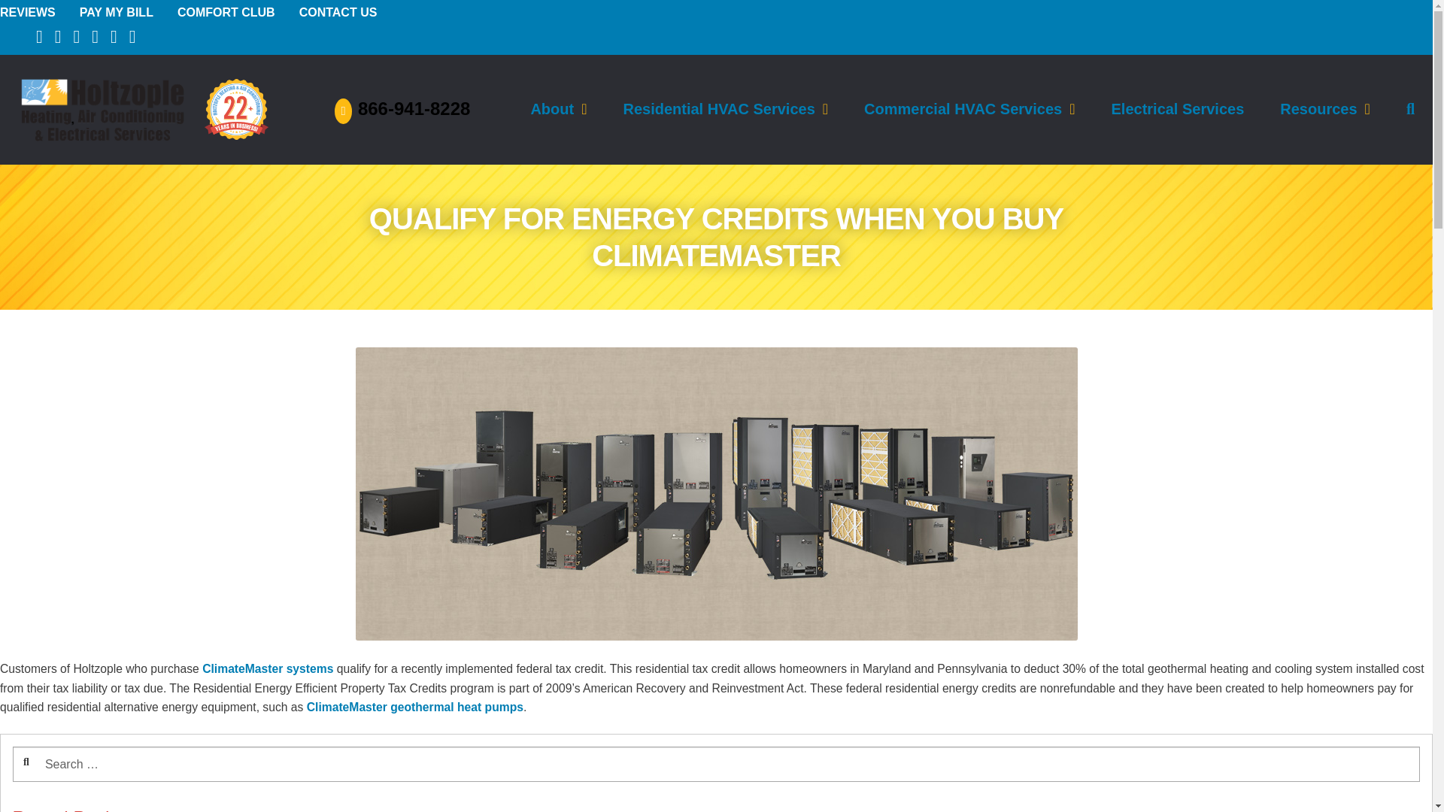 Image resolution: width=1444 pixels, height=812 pixels. What do you see at coordinates (402, 108) in the screenshot?
I see `866-941-8228` at bounding box center [402, 108].